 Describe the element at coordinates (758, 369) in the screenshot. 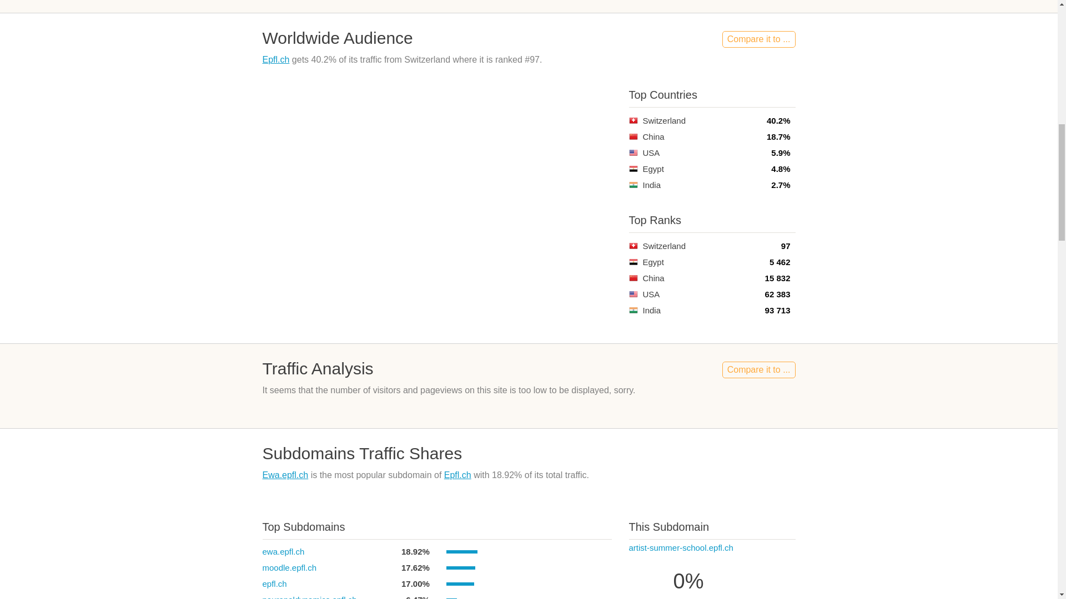

I see `Compare it to ...` at that location.